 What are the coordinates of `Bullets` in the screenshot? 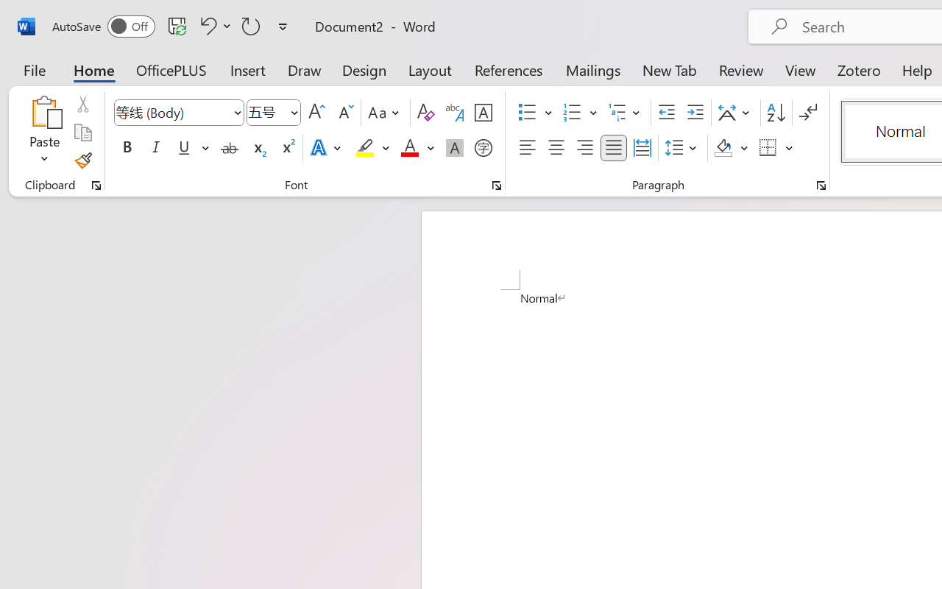 It's located at (535, 113).